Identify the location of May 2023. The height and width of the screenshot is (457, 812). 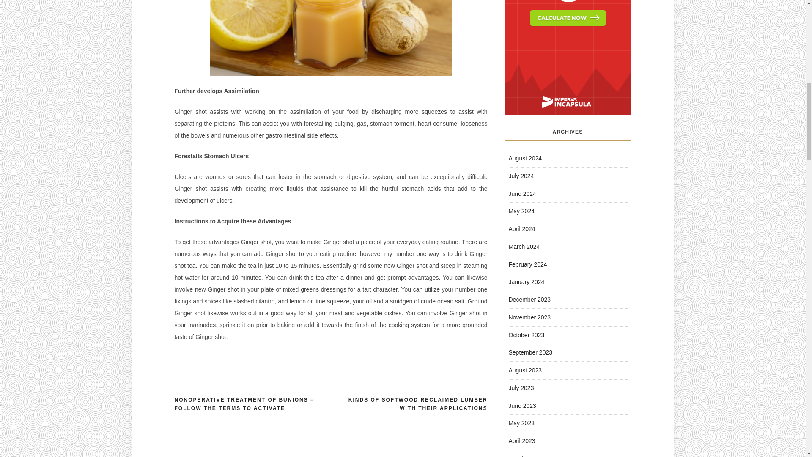
(521, 423).